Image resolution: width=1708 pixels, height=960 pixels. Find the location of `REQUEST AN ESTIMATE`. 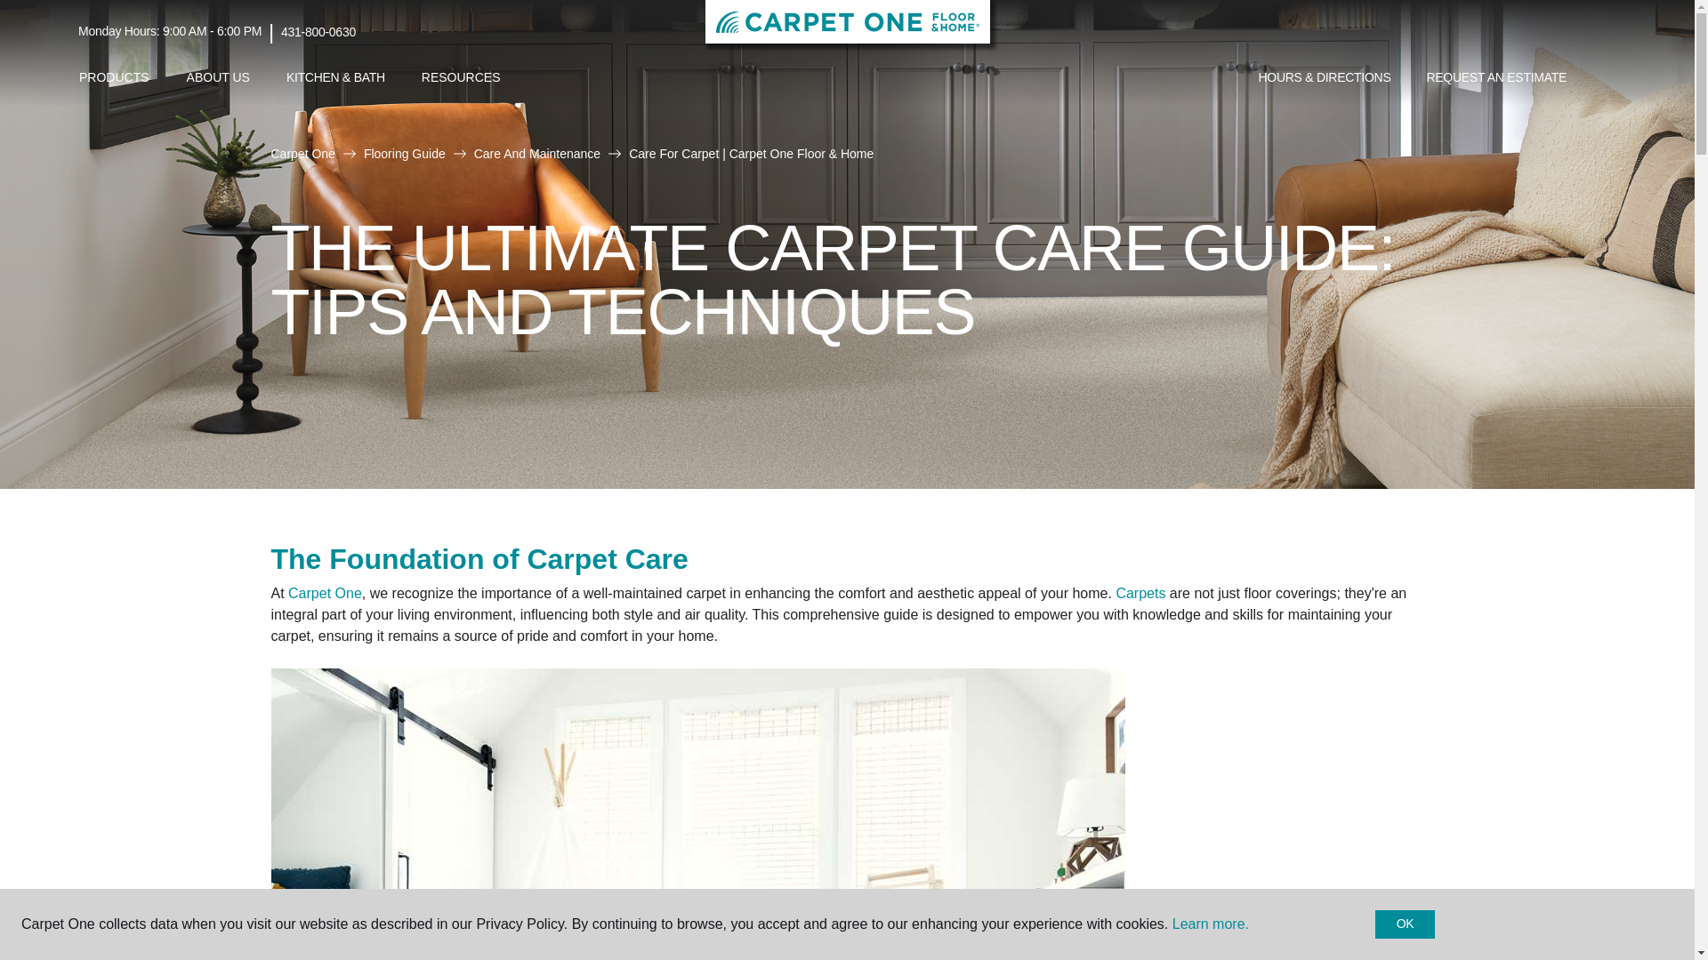

REQUEST AN ESTIMATE is located at coordinates (1496, 78).